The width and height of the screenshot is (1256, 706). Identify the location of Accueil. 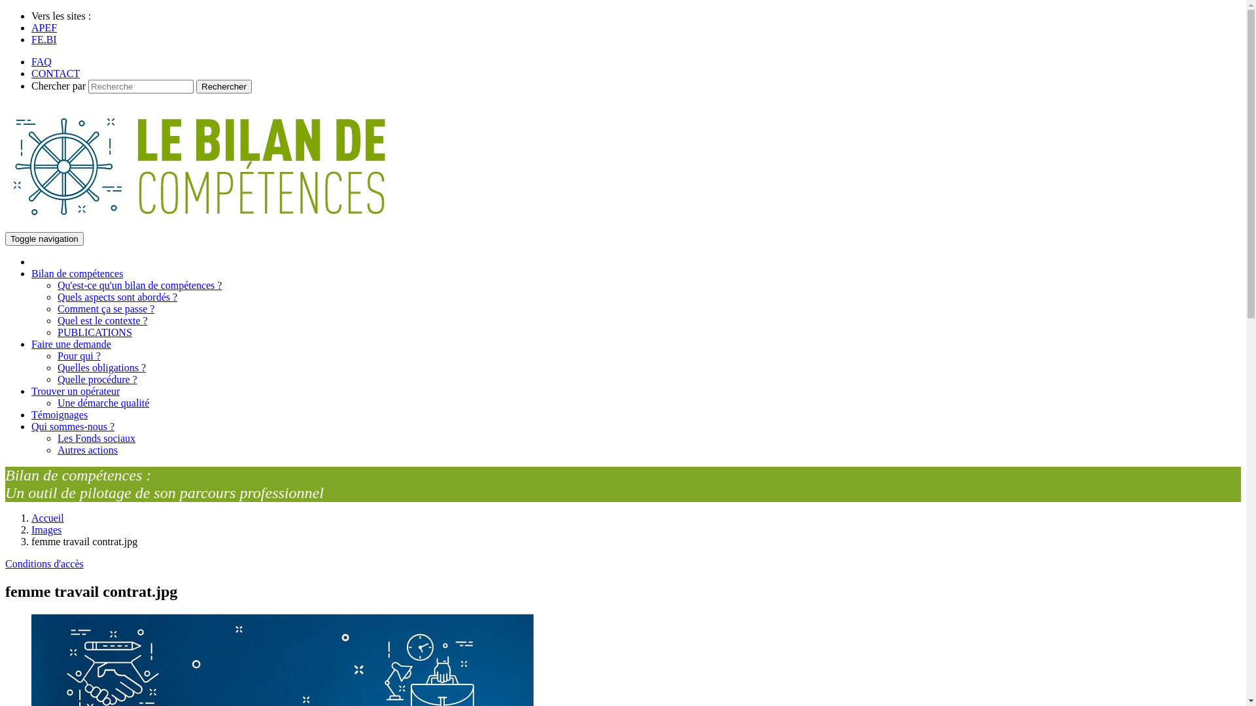
(48, 518).